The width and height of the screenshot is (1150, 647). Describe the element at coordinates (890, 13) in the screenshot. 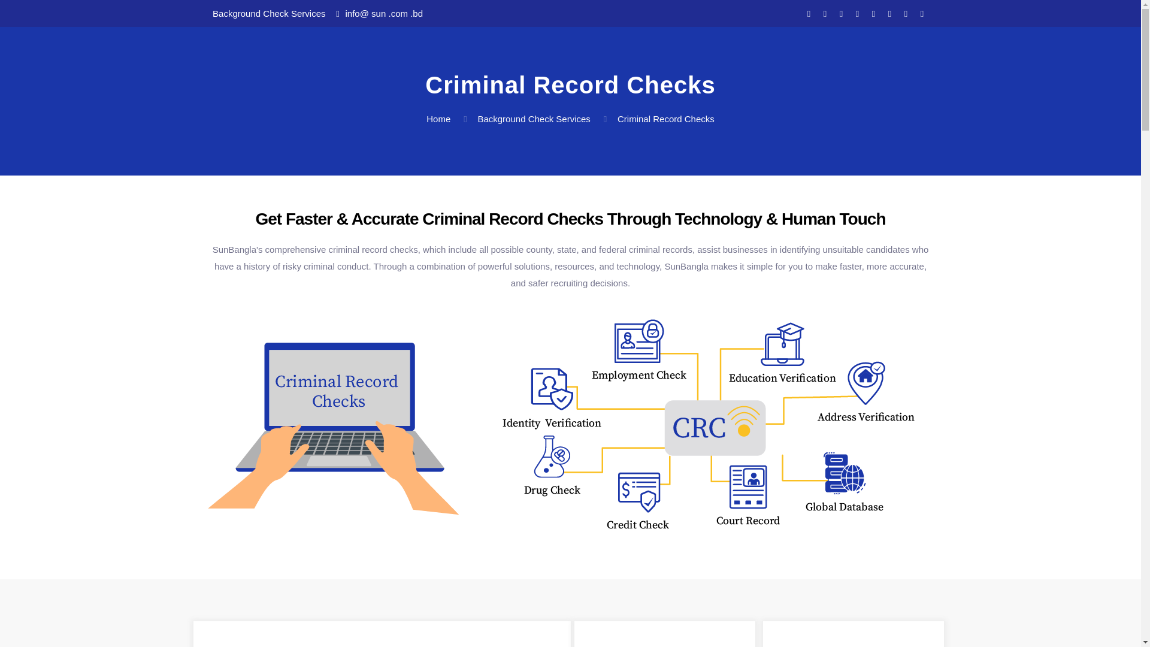

I see `Instagram` at that location.